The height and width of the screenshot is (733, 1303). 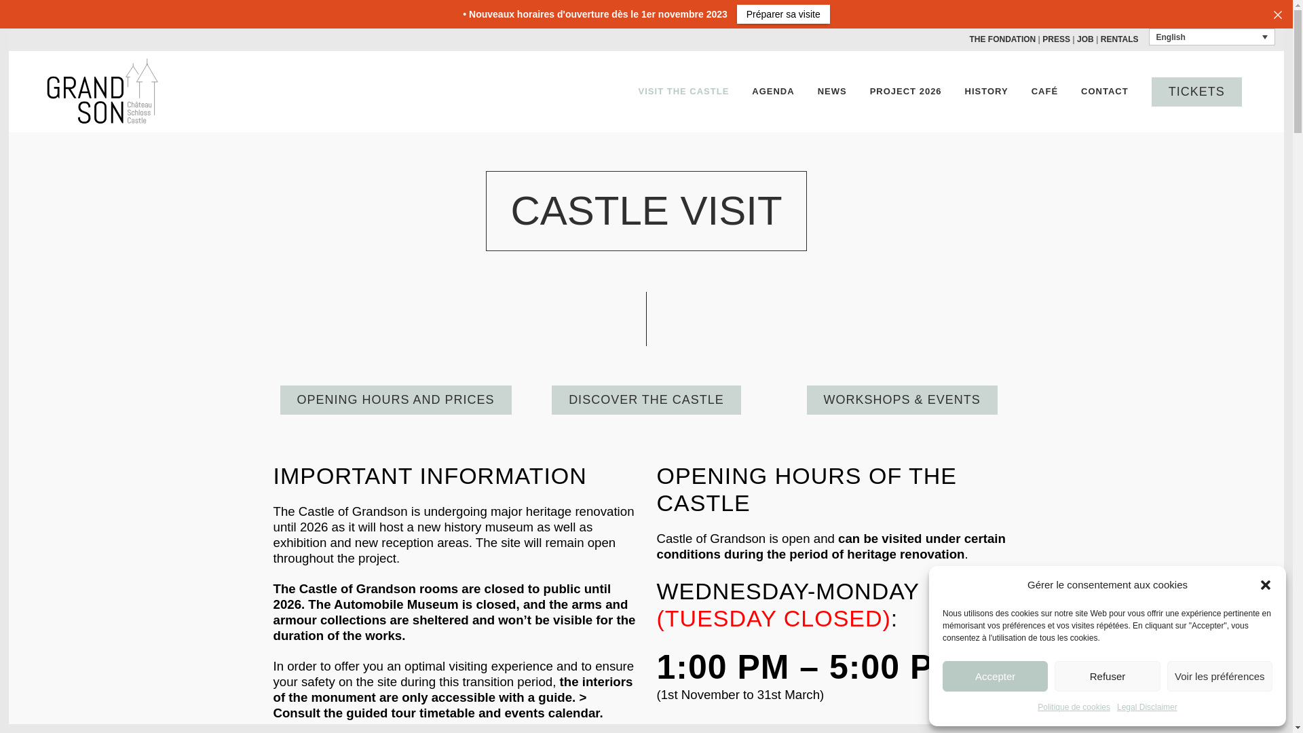 I want to click on English, so click(x=1212, y=37).